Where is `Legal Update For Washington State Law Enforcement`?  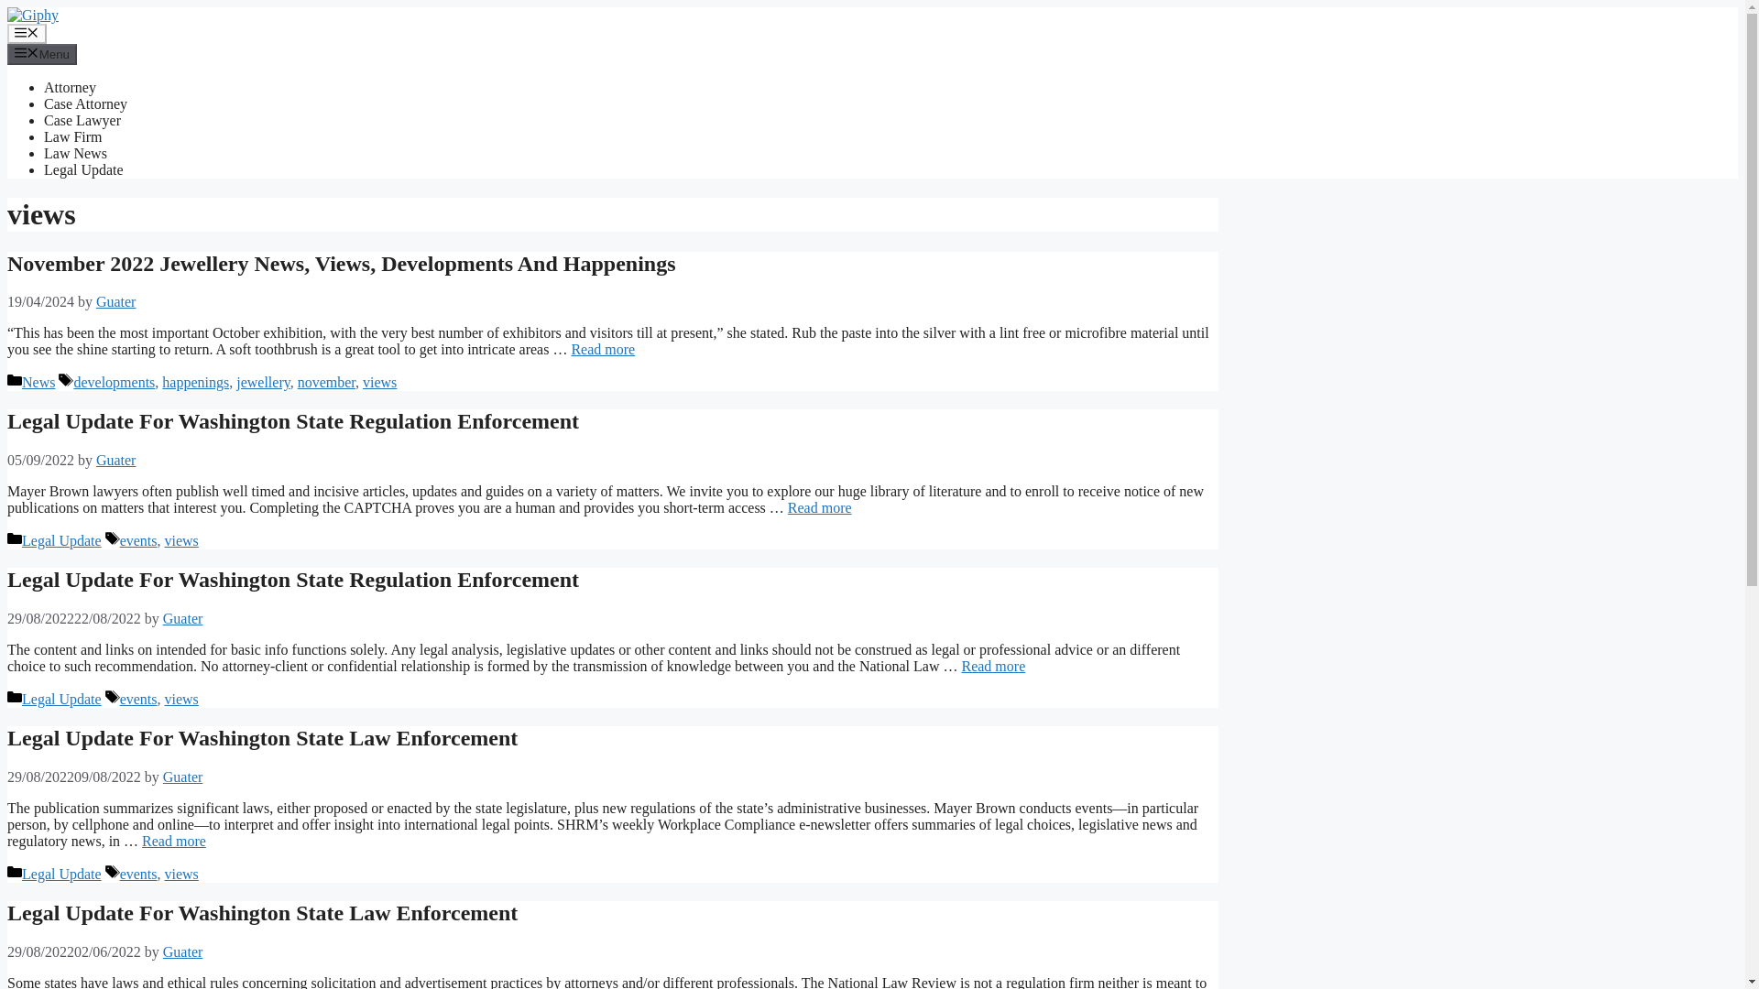 Legal Update For Washington State Law Enforcement is located at coordinates (262, 737).